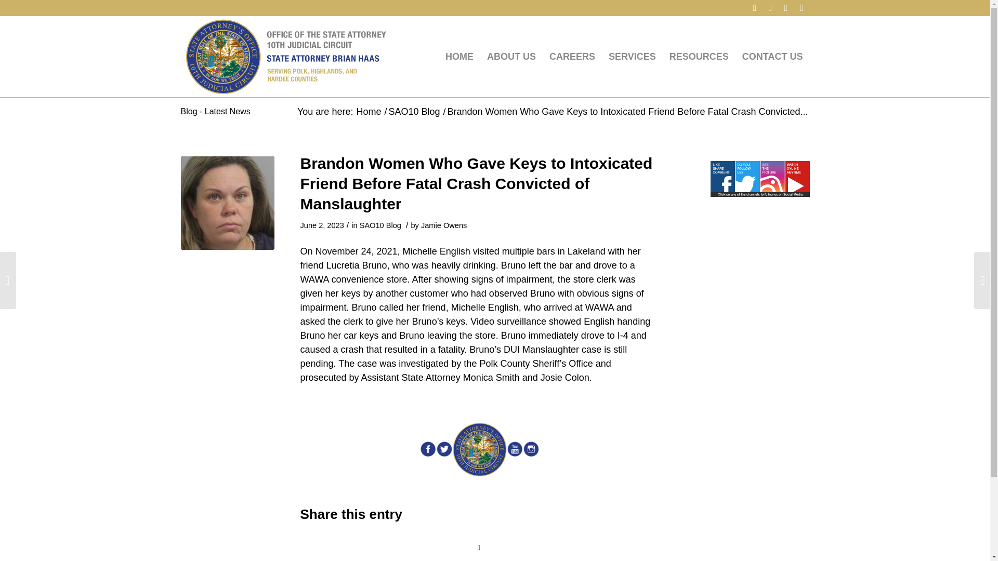 This screenshot has height=561, width=998. What do you see at coordinates (285, 56) in the screenshot?
I see `Office of the State Attorney 10th Judicial Circuit Logo` at bounding box center [285, 56].